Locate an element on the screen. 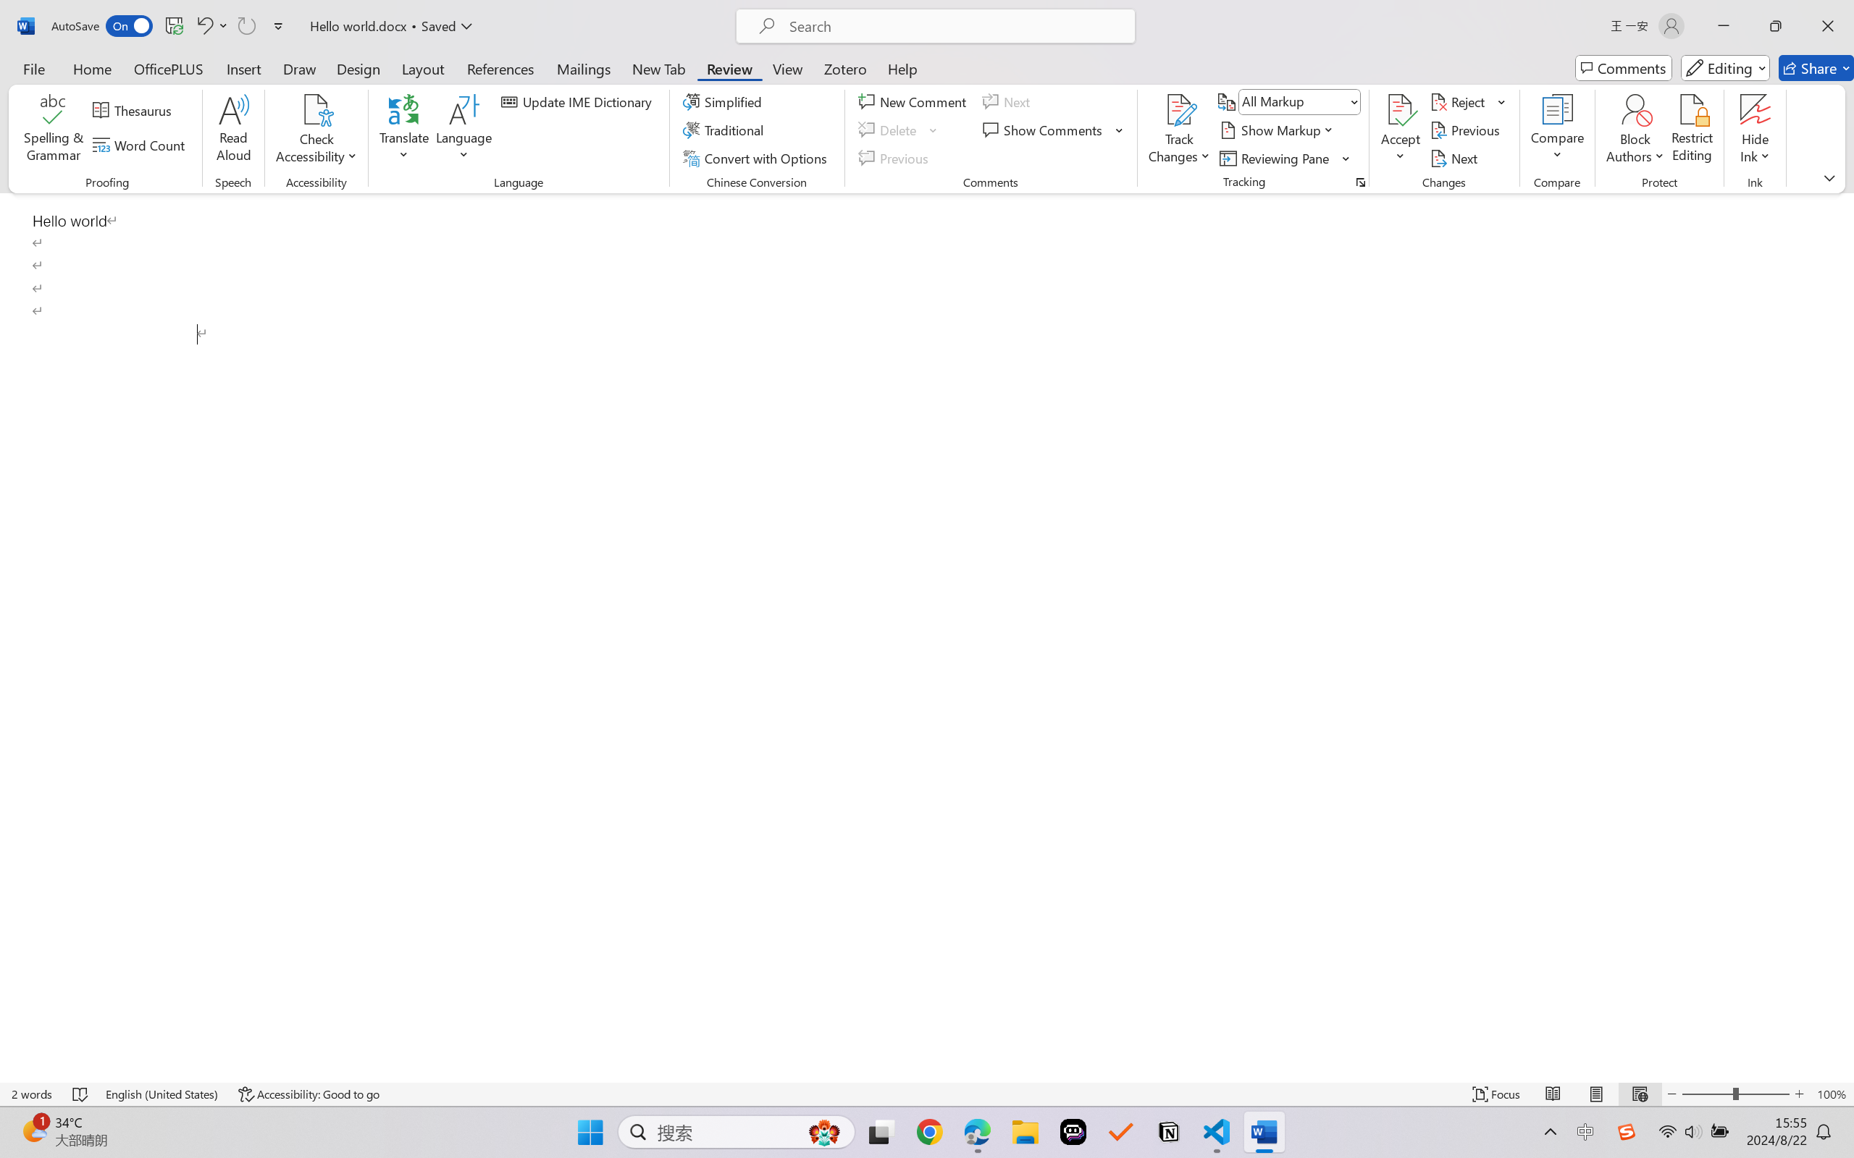 Image resolution: width=1854 pixels, height=1158 pixels. Web Layout is located at coordinates (1640, 1094).